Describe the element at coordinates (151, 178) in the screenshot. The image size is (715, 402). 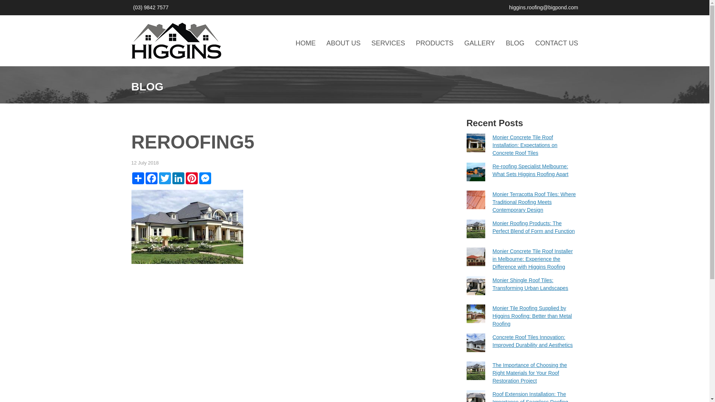
I see `Facebook` at that location.